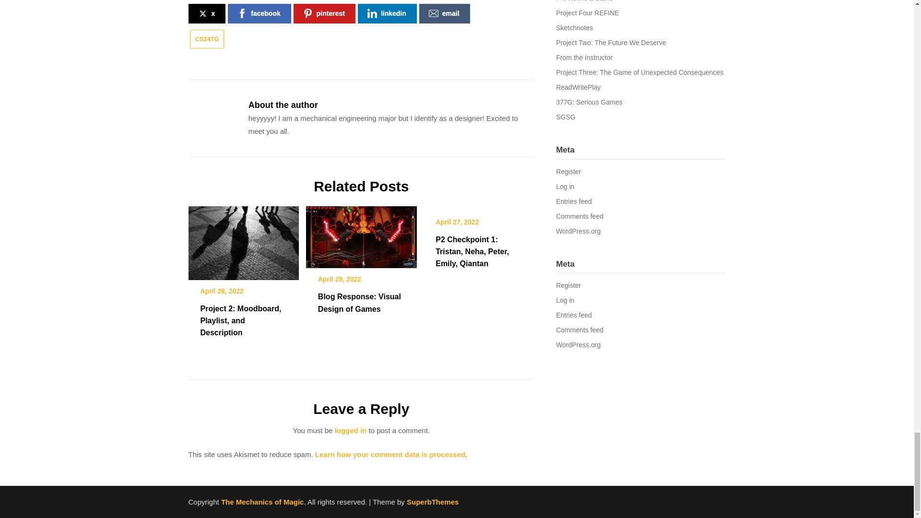 This screenshot has height=518, width=921. Describe the element at coordinates (243, 240) in the screenshot. I see `Project 2: Moodboard, Playlist, and Description` at that location.